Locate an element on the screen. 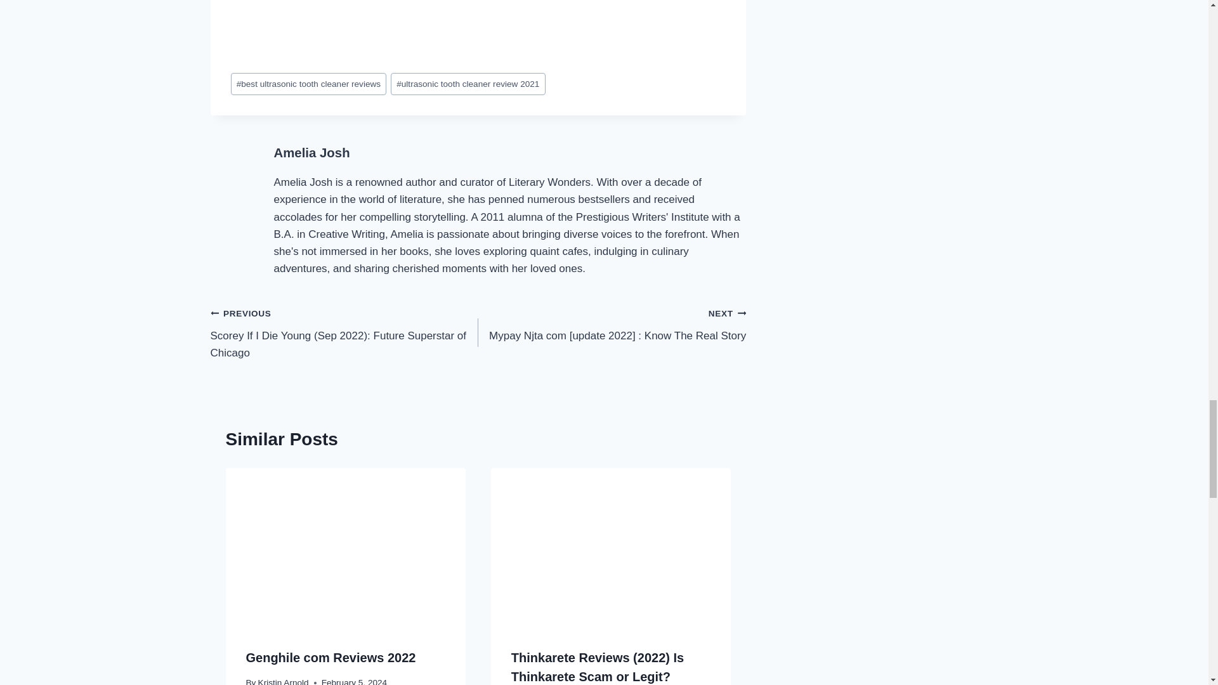 Image resolution: width=1218 pixels, height=685 pixels. Amelia Josh is located at coordinates (312, 152).